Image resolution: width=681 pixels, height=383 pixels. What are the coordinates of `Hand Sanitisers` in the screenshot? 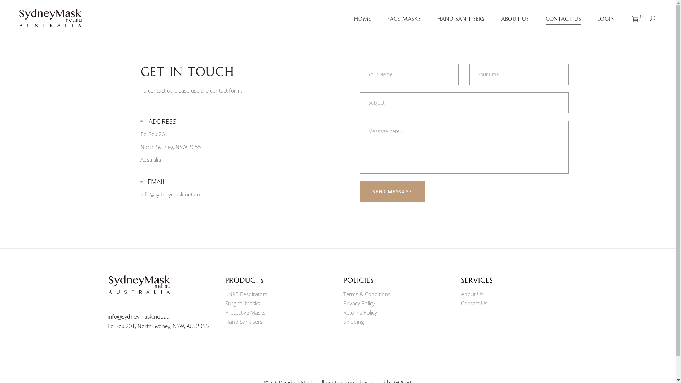 It's located at (244, 322).